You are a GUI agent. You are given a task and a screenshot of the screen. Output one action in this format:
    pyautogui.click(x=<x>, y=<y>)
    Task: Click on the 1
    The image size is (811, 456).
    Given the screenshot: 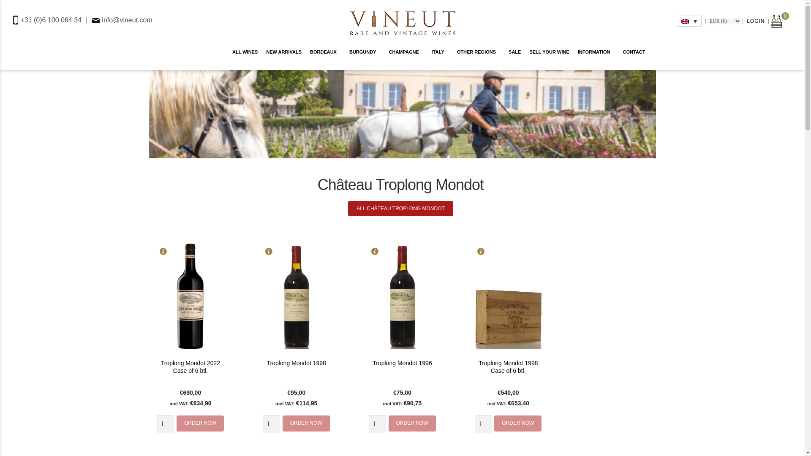 What is the action you would take?
    pyautogui.click(x=166, y=424)
    